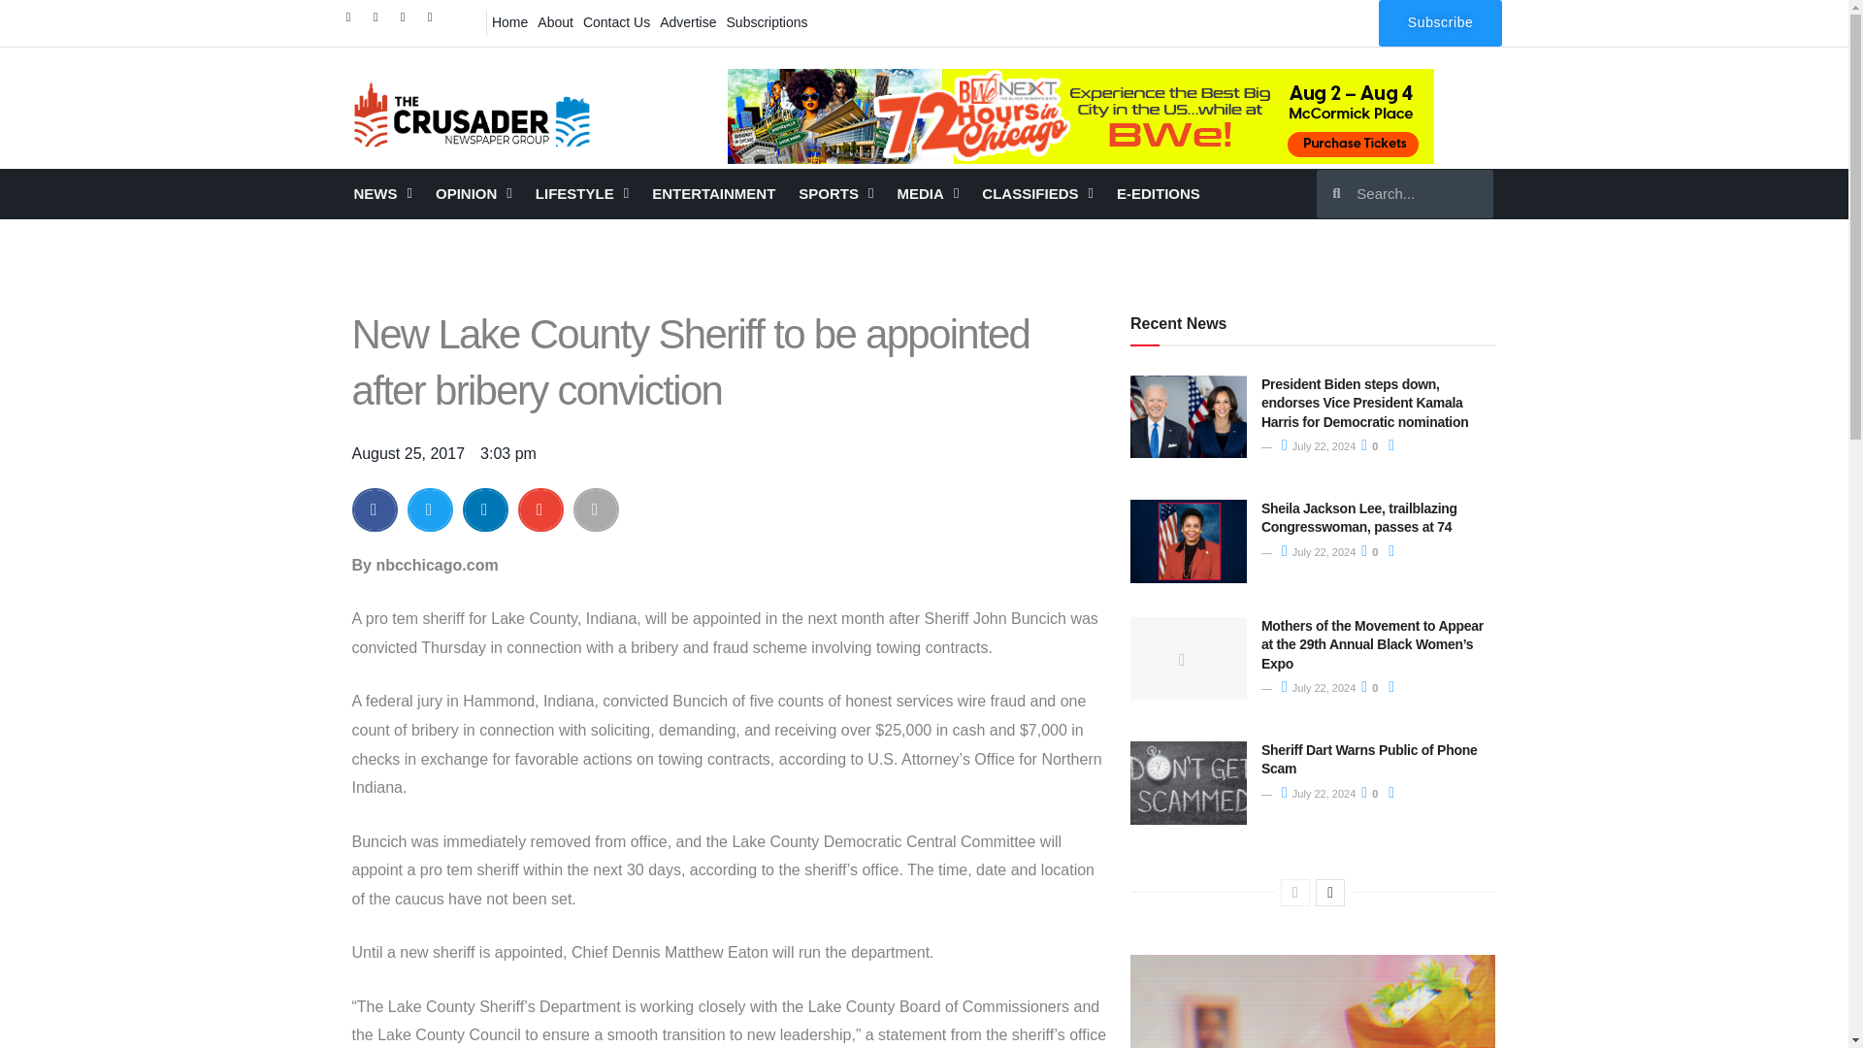 Image resolution: width=1863 pixels, height=1048 pixels. I want to click on OPINION, so click(474, 193).